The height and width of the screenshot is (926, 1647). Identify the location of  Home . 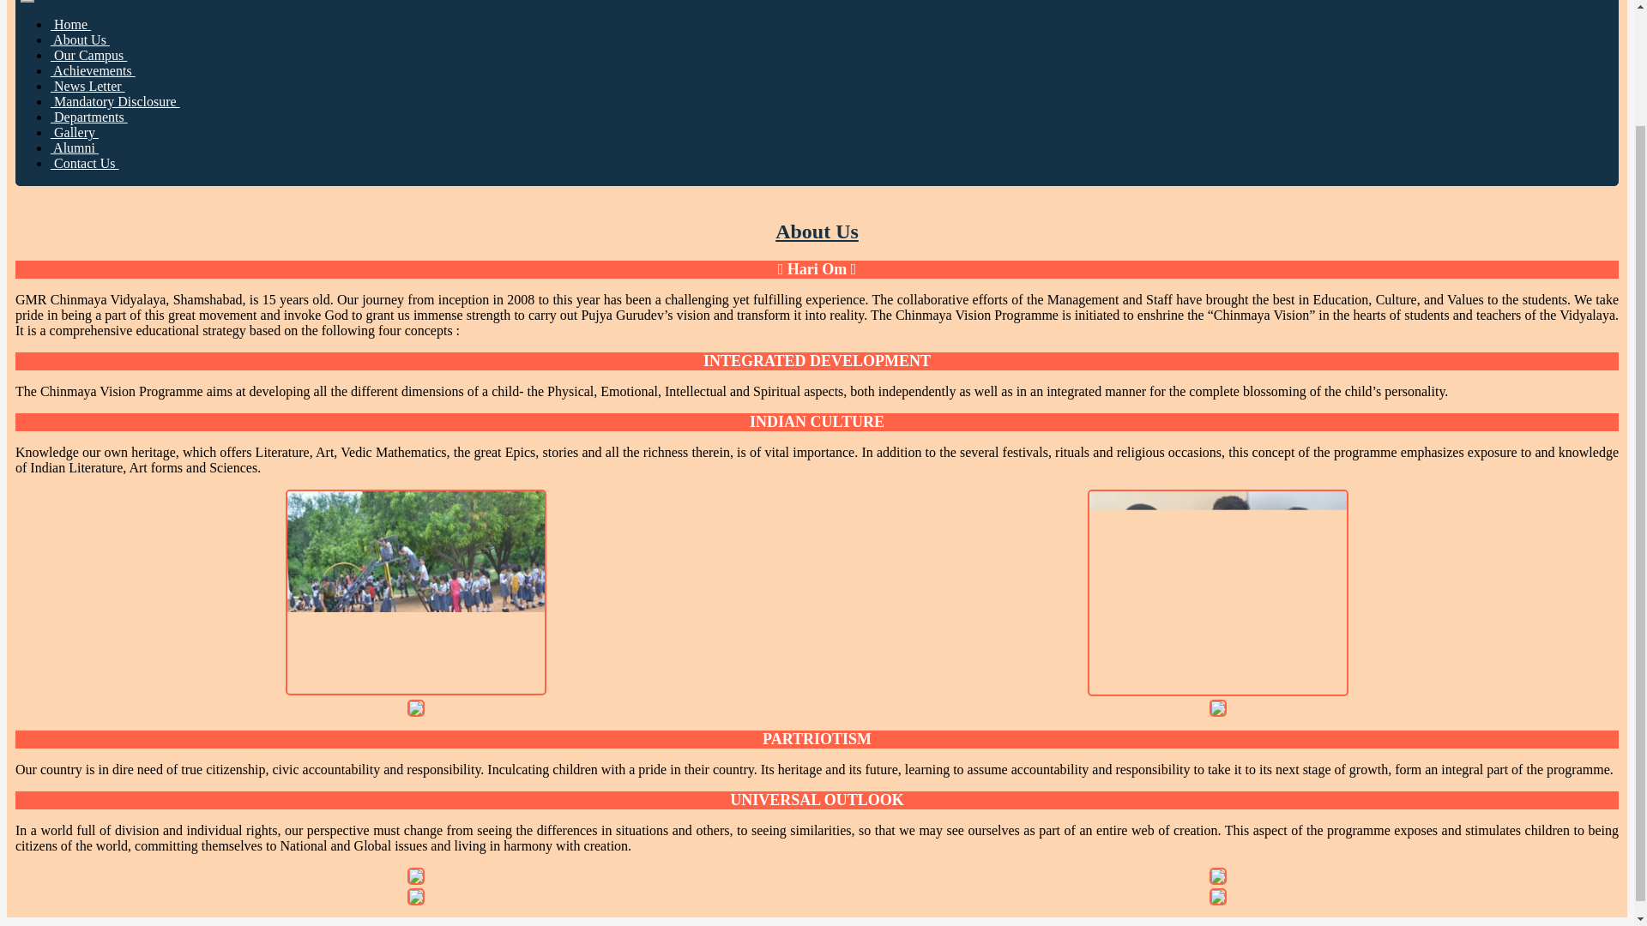
(70, 24).